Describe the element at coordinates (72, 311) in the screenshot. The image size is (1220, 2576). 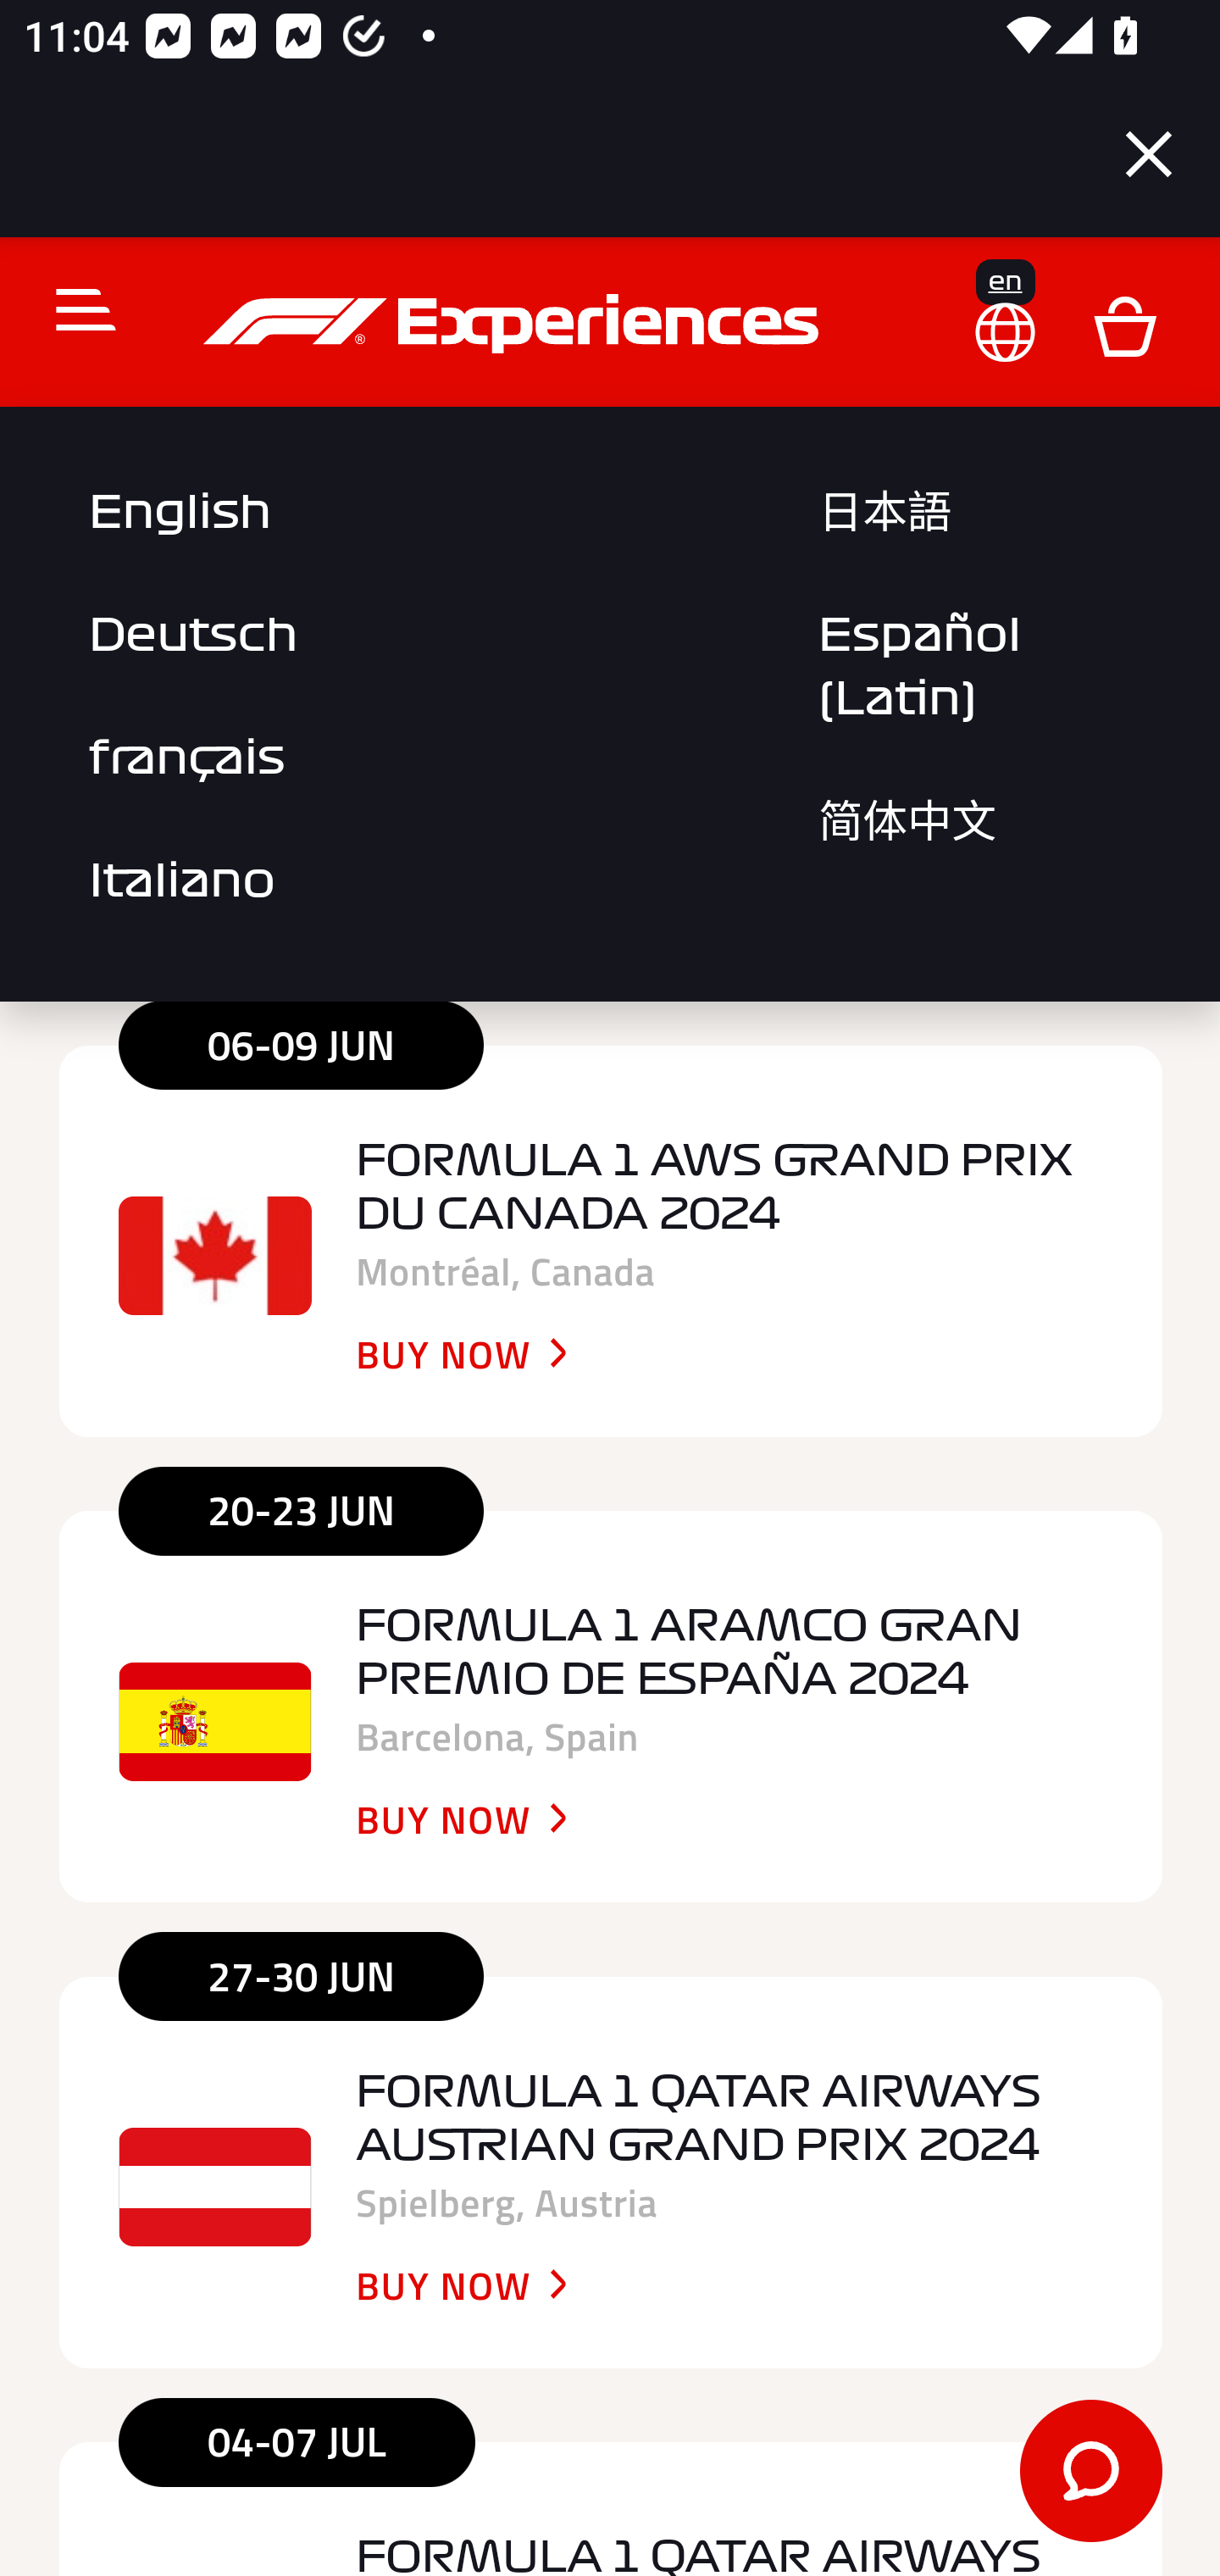
I see `Toggle navigation C` at that location.